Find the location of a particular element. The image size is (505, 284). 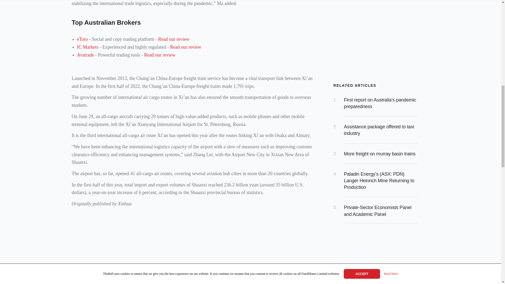

Read our review is located at coordinates (174, 39).